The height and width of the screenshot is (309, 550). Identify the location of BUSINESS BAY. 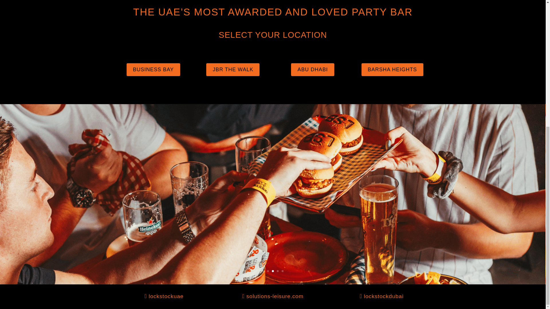
(153, 70).